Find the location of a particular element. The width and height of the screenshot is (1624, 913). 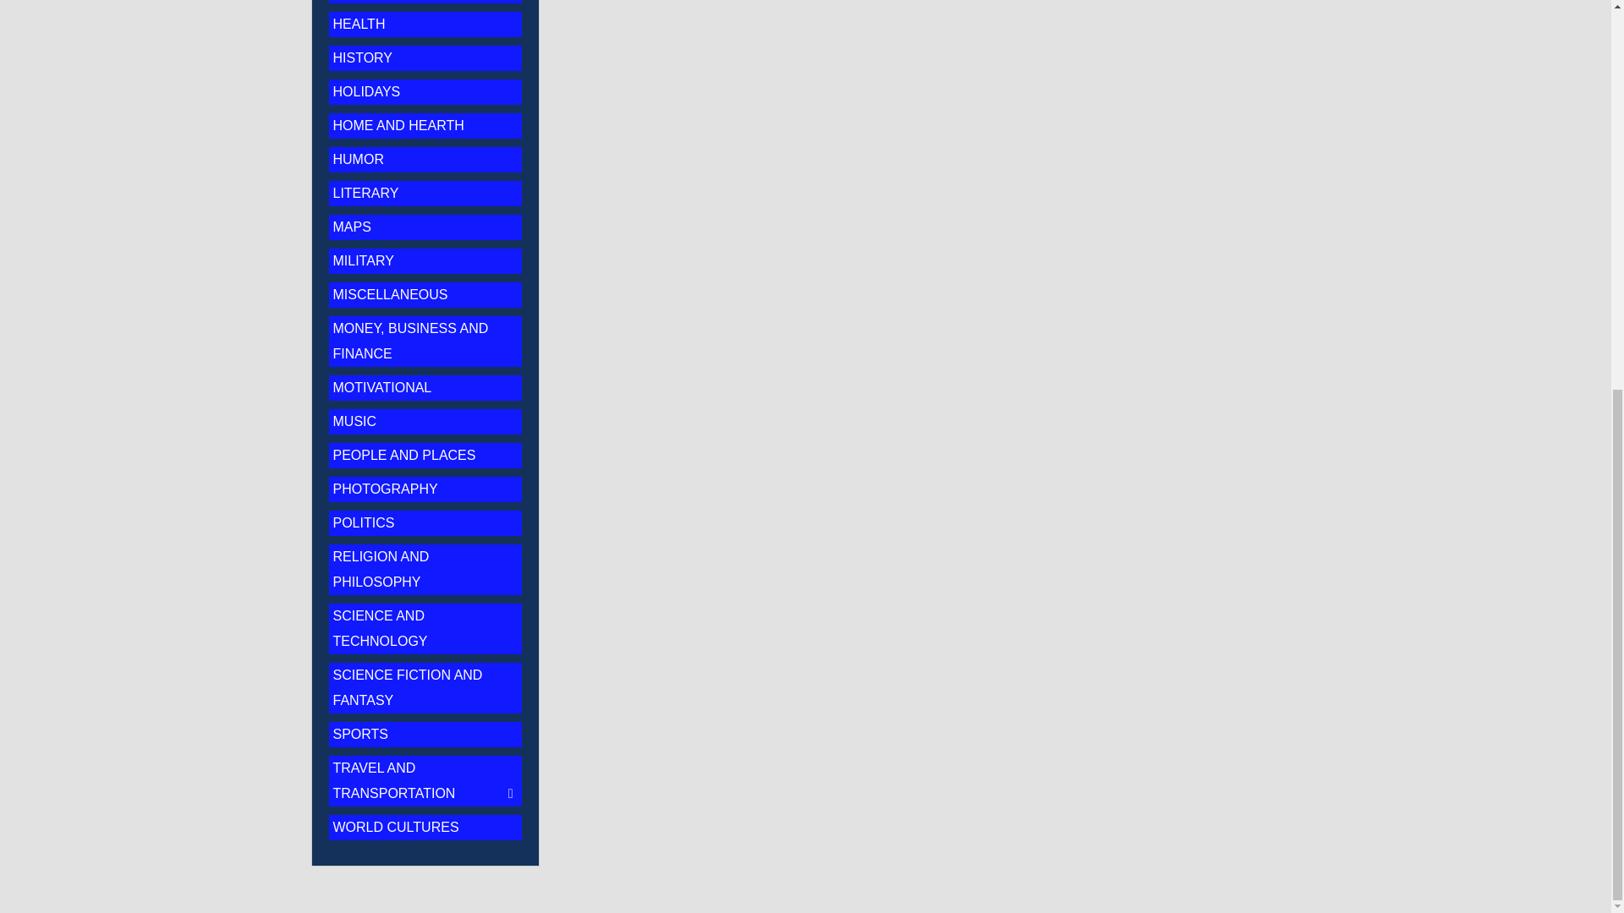

HOLIDAYS is located at coordinates (367, 91).